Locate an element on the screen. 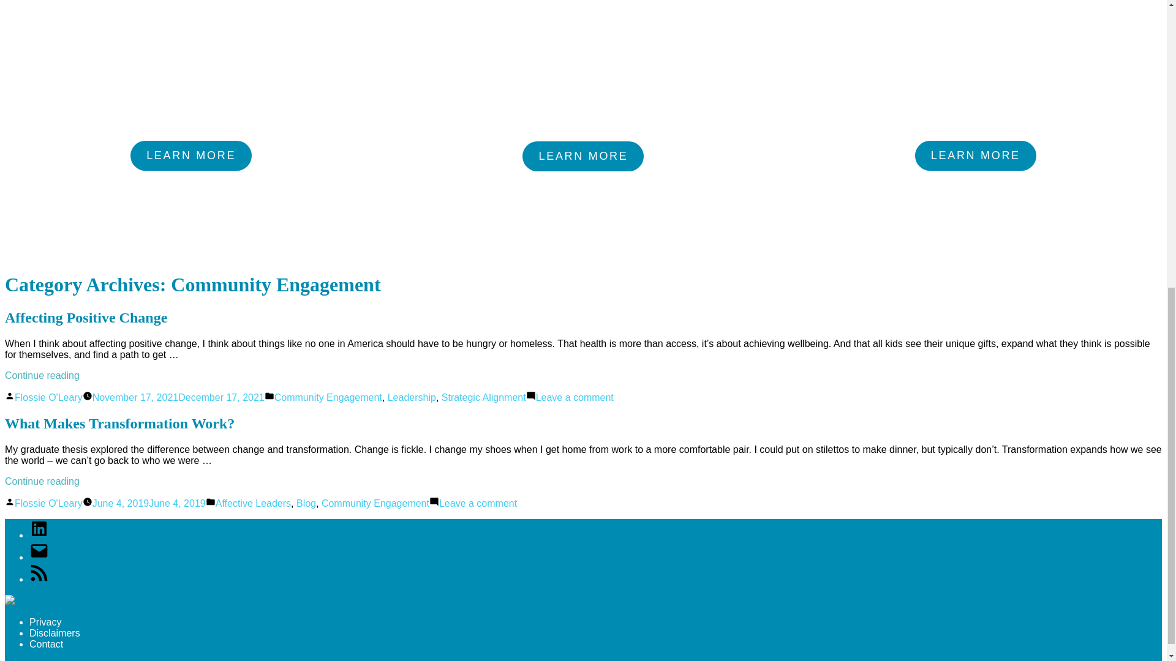 Image resolution: width=1176 pixels, height=661 pixels. LEARN MORE is located at coordinates (975, 155).